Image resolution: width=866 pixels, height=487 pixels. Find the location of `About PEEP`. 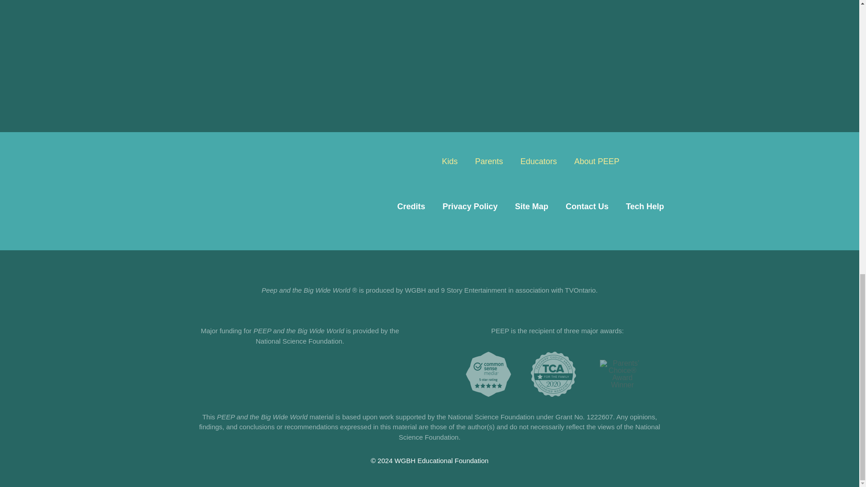

About PEEP is located at coordinates (596, 161).